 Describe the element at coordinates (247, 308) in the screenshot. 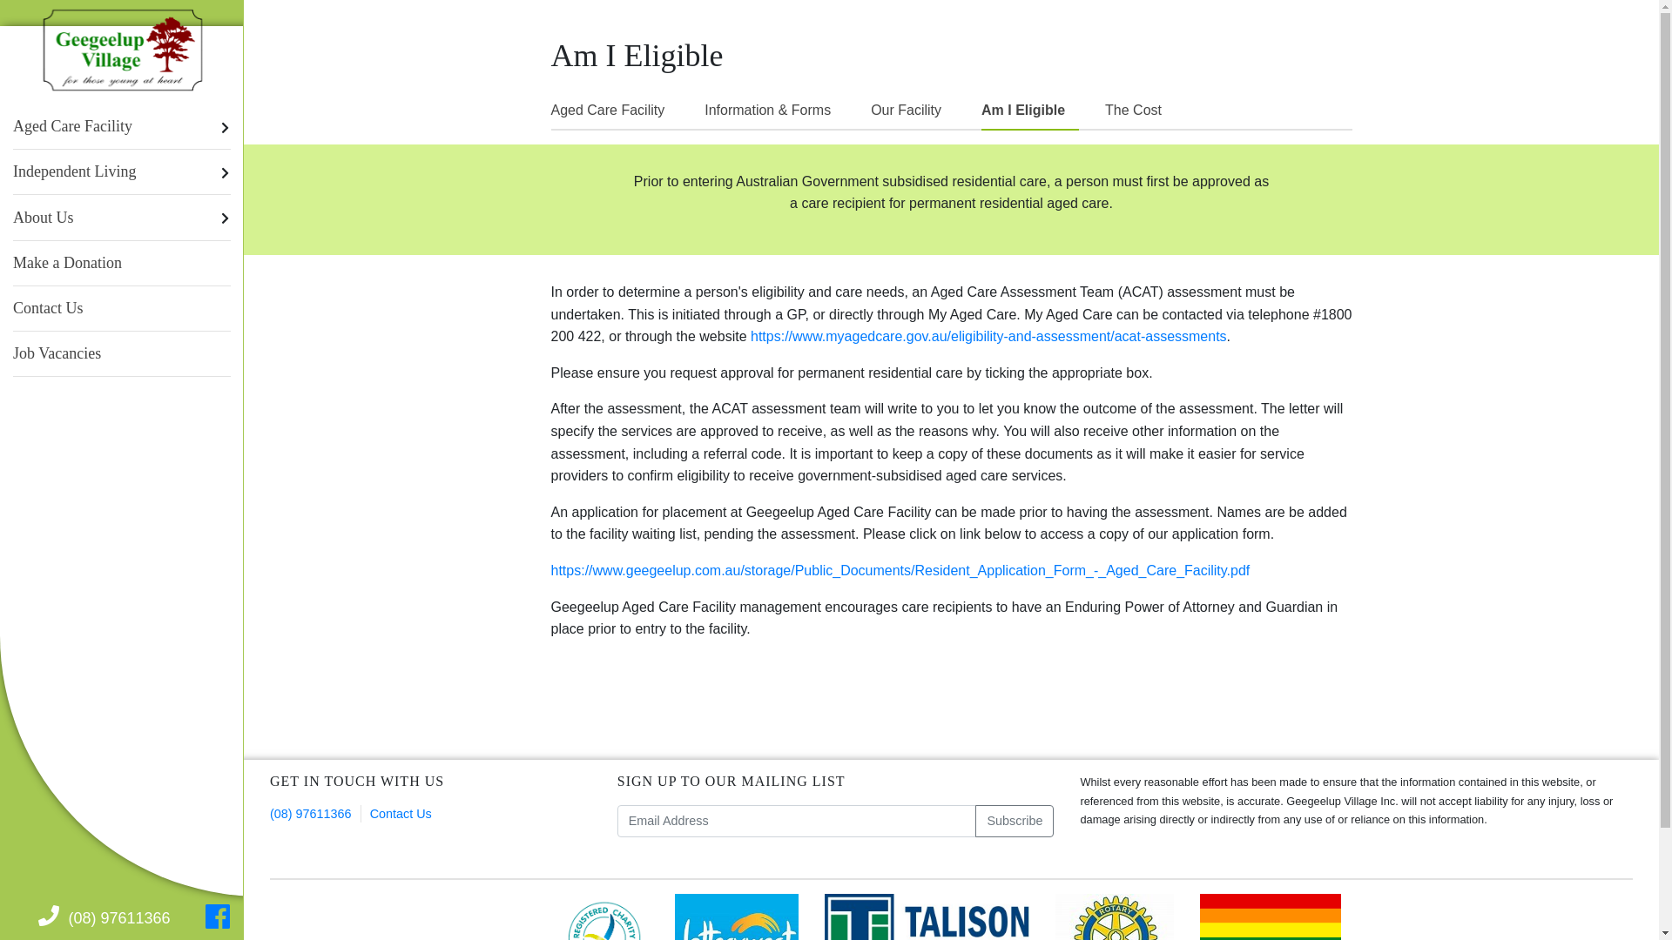

I see `More Information` at that location.